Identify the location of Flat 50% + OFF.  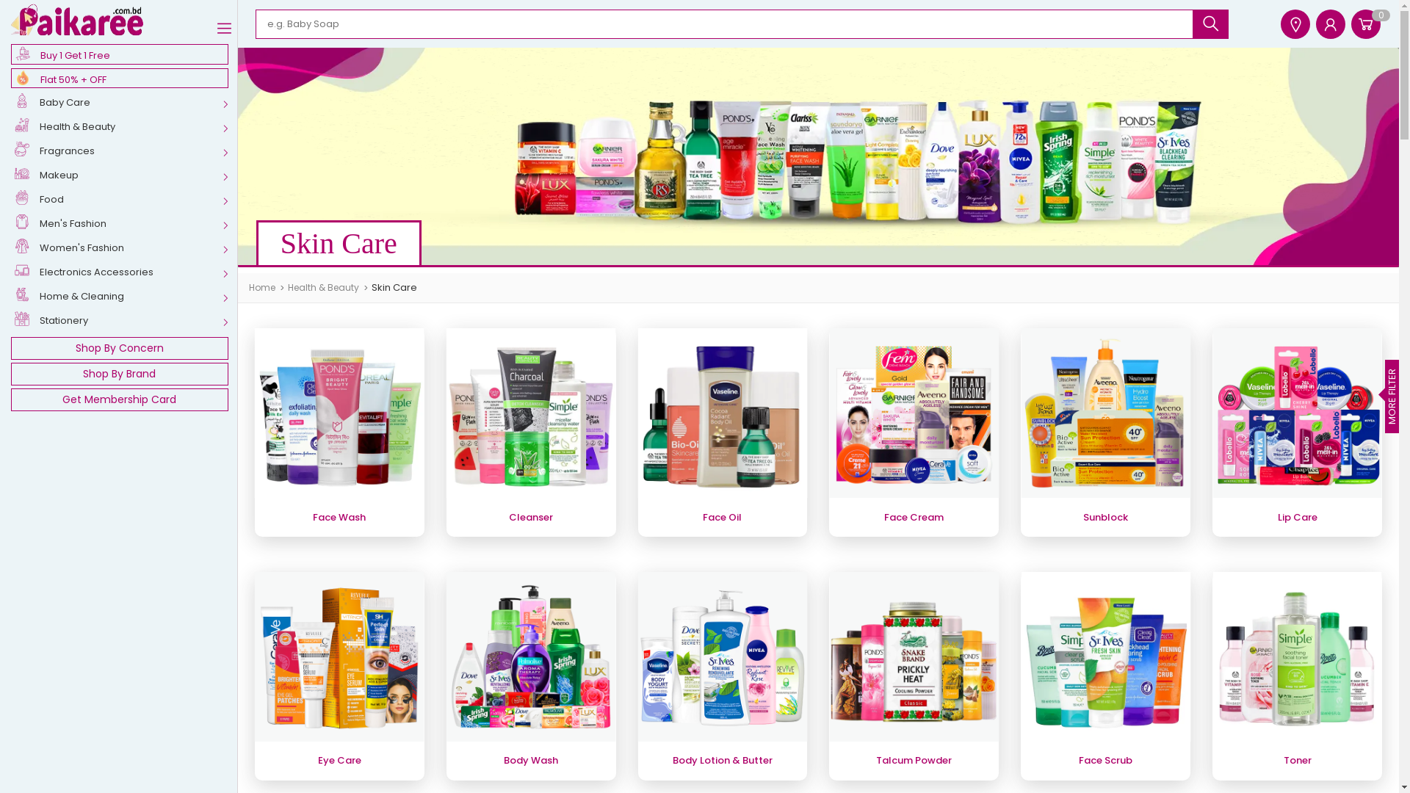
(120, 78).